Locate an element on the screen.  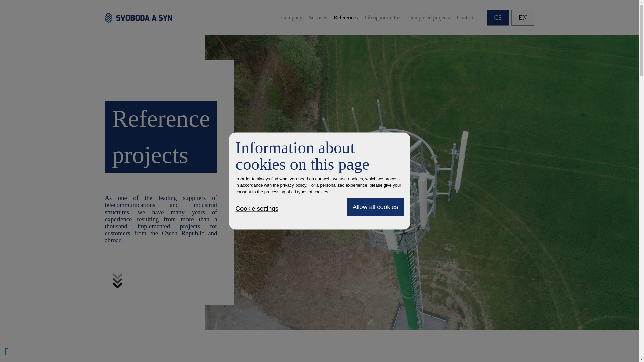
Company is located at coordinates (292, 17).